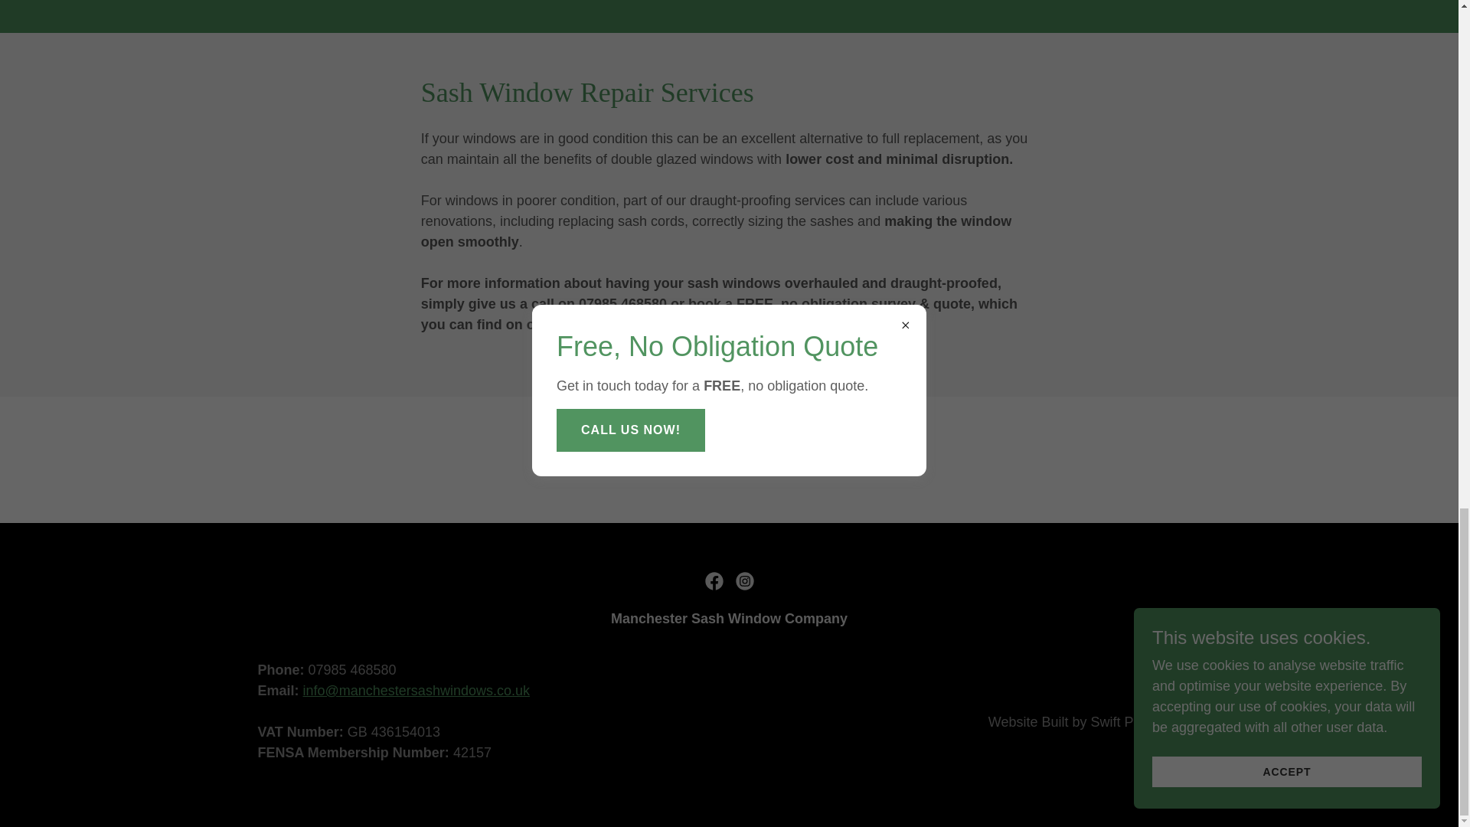 The height and width of the screenshot is (827, 1470). What do you see at coordinates (596, 325) in the screenshot?
I see `Contact Page` at bounding box center [596, 325].